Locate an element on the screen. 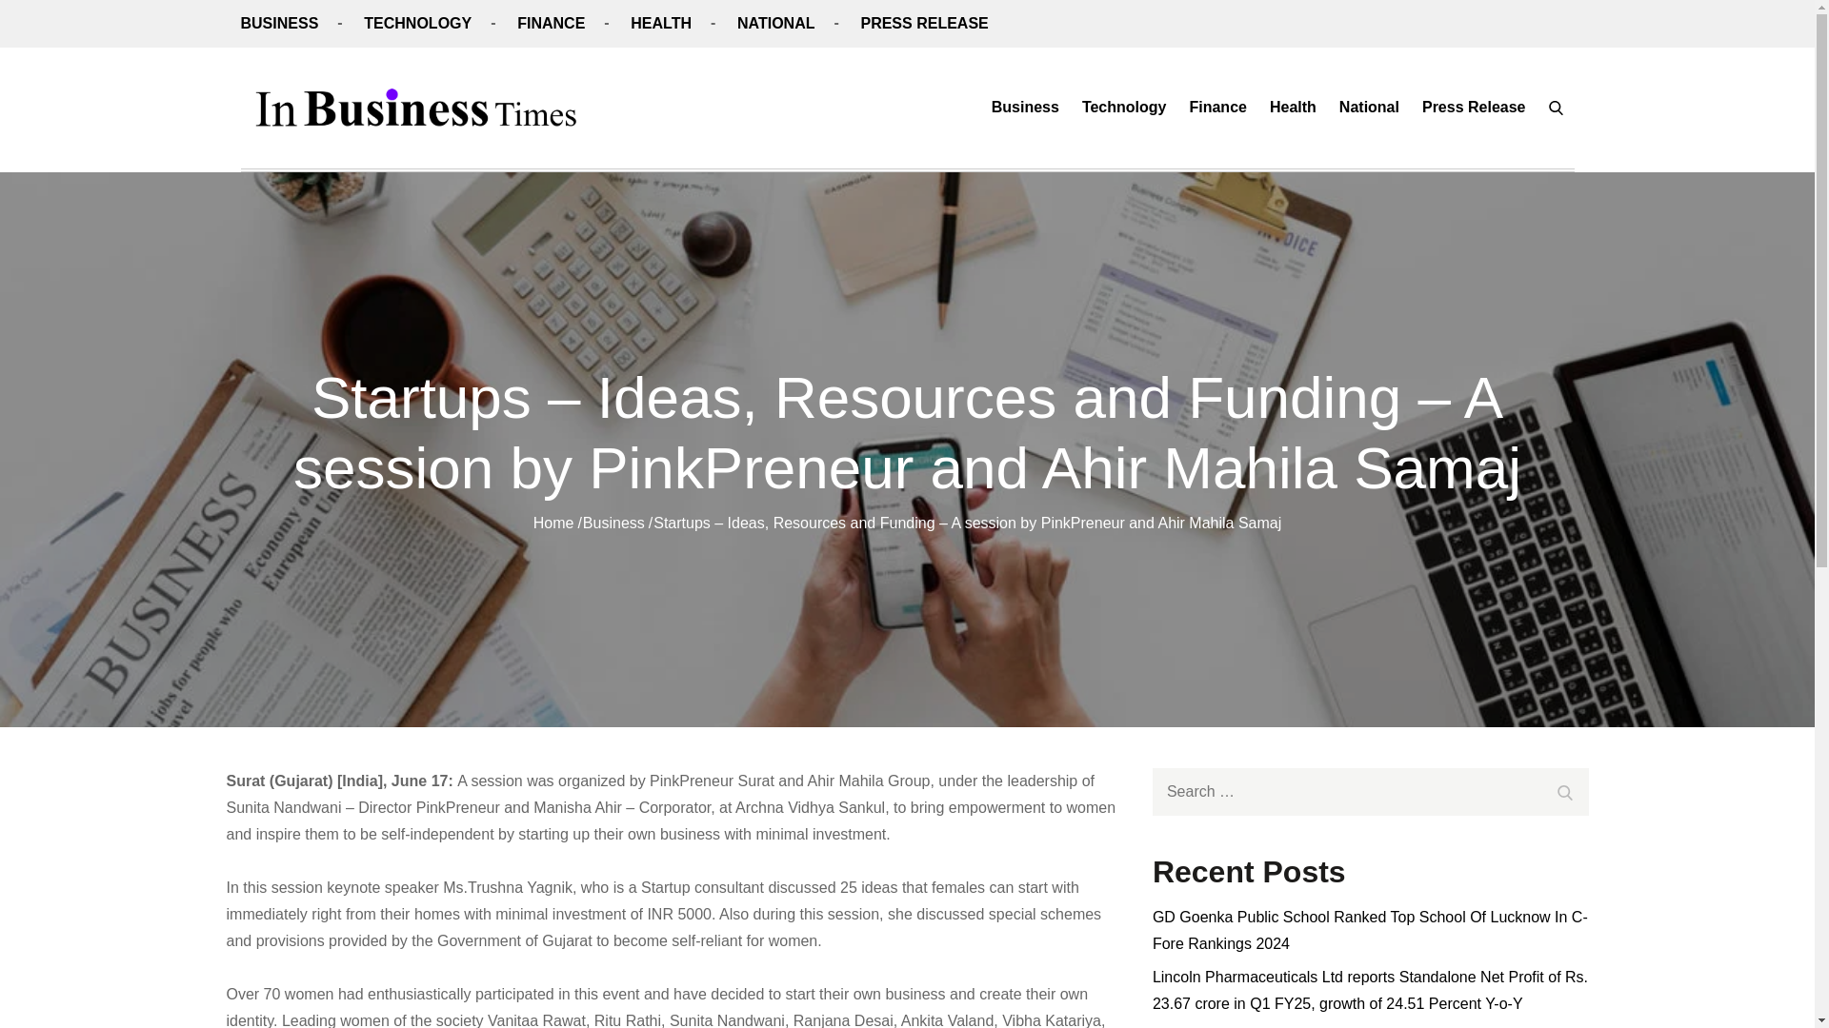 Image resolution: width=1829 pixels, height=1028 pixels. BUSINESS is located at coordinates (278, 23).